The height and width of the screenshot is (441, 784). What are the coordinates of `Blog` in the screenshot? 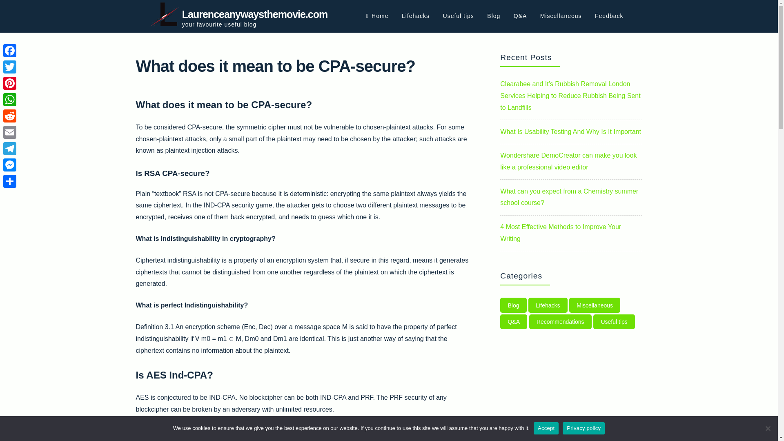 It's located at (513, 305).